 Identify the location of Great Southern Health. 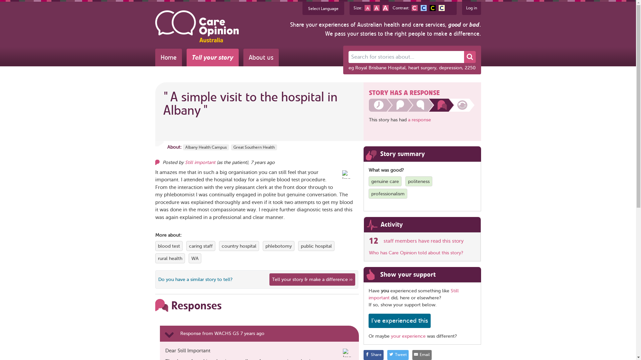
(254, 147).